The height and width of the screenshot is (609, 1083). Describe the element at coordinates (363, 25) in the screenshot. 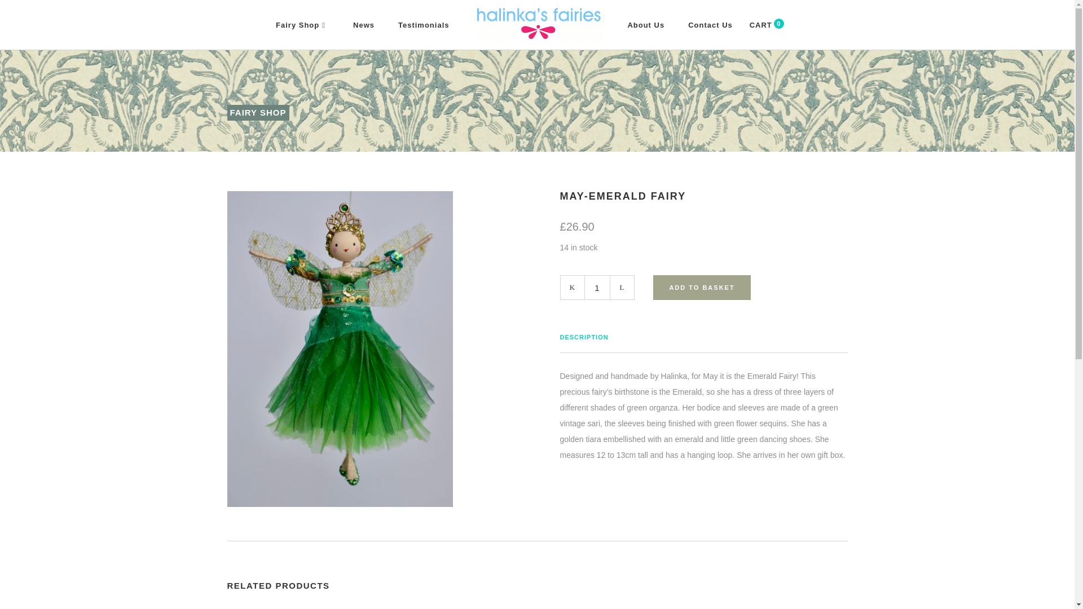

I see `News` at that location.